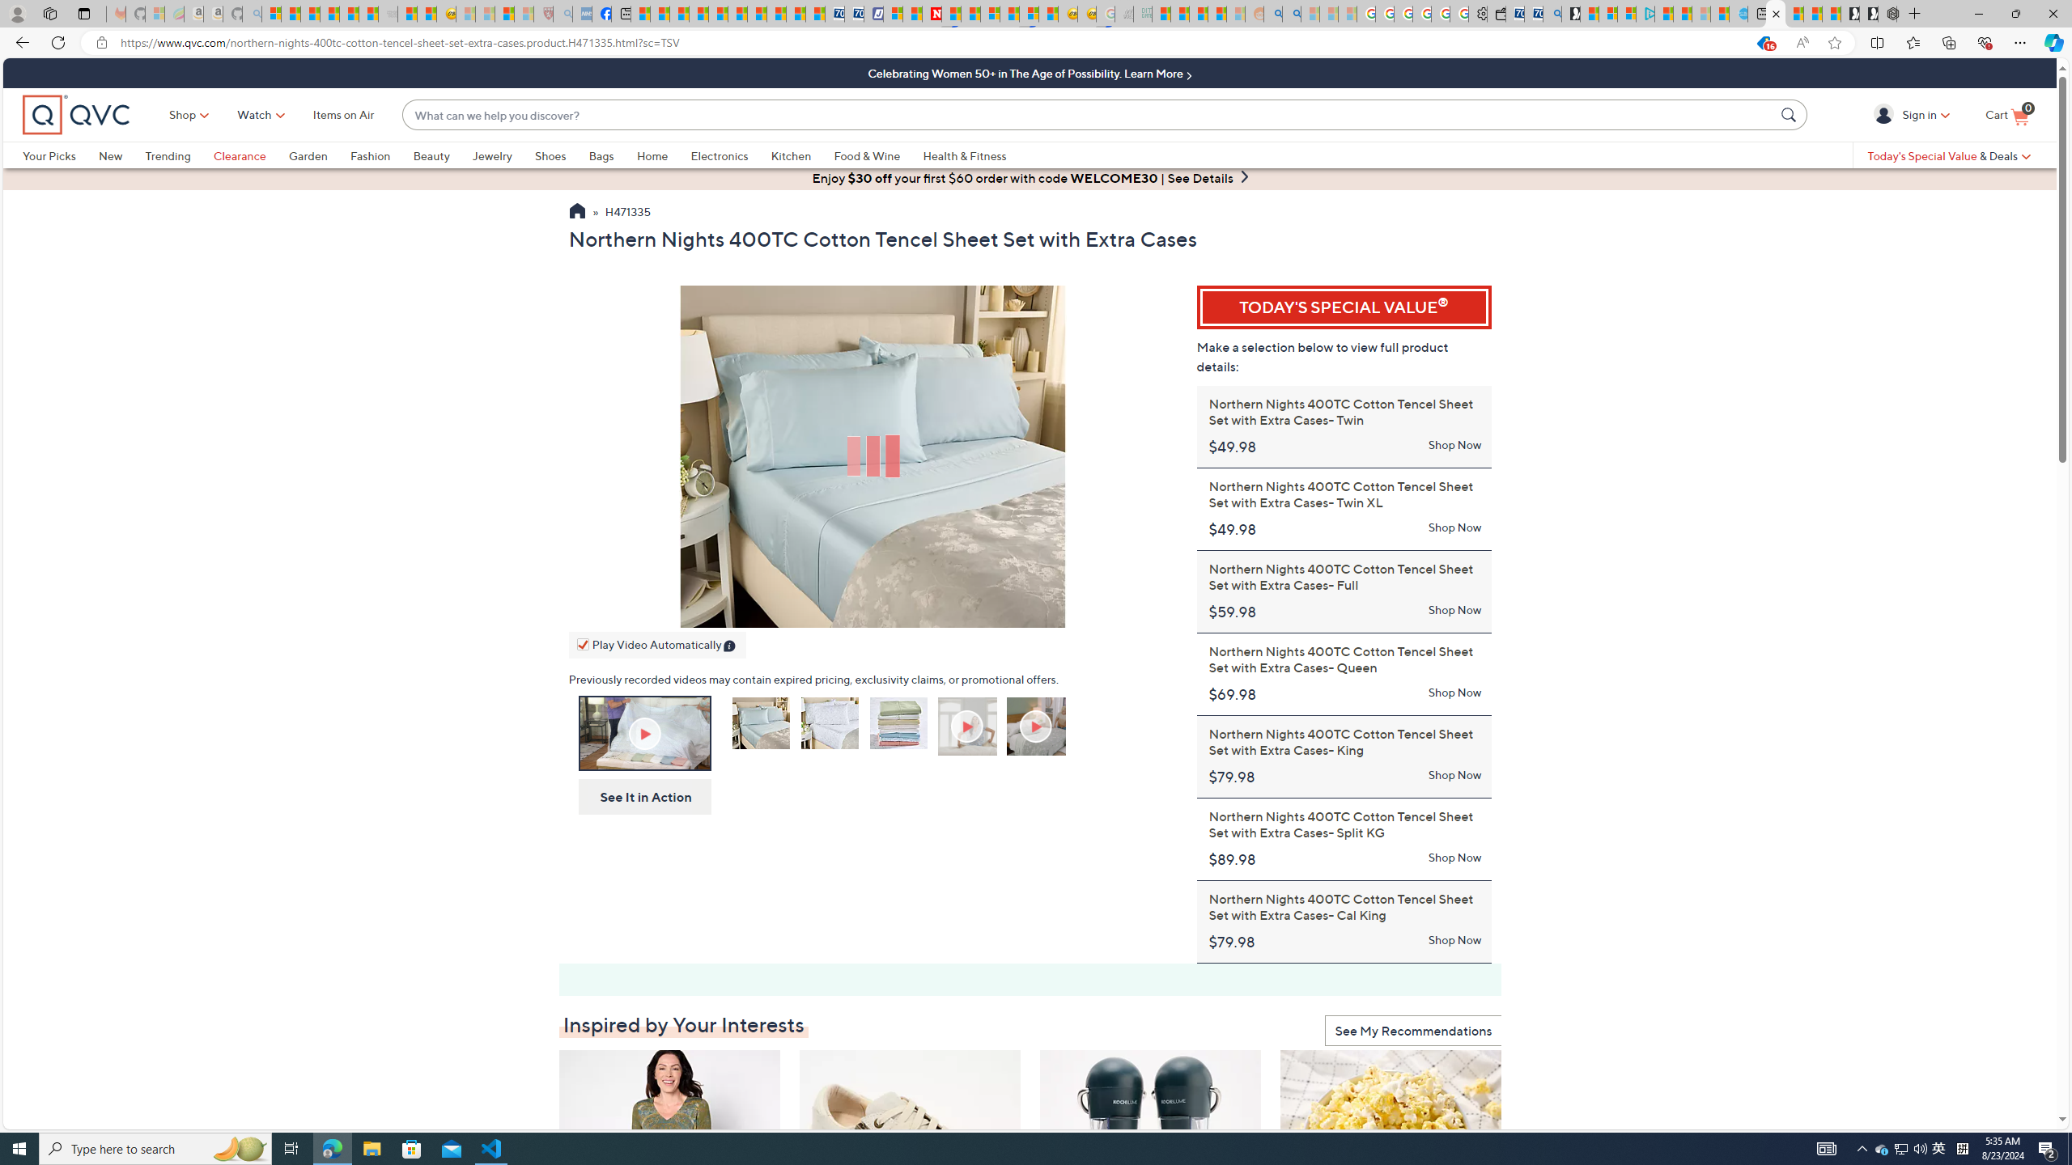 The height and width of the screenshot is (1165, 2072). Describe the element at coordinates (387, 14) in the screenshot. I see `Combat Siege - Sleeping` at that location.